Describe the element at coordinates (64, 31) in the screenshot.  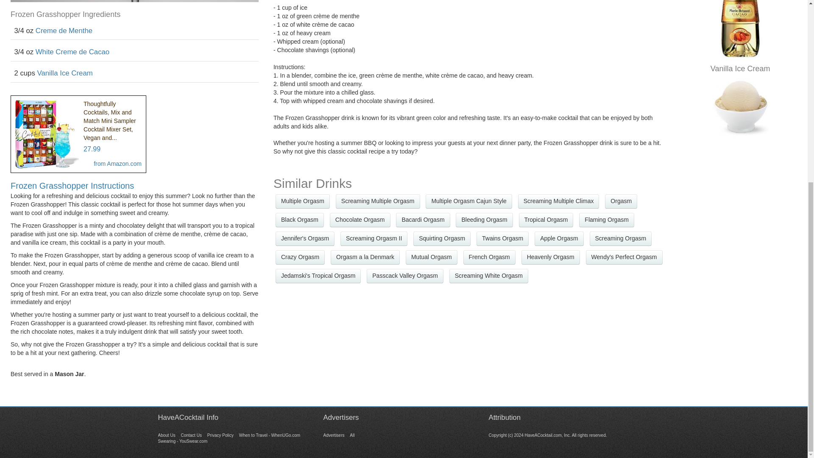
I see `Creme de Menthe` at that location.